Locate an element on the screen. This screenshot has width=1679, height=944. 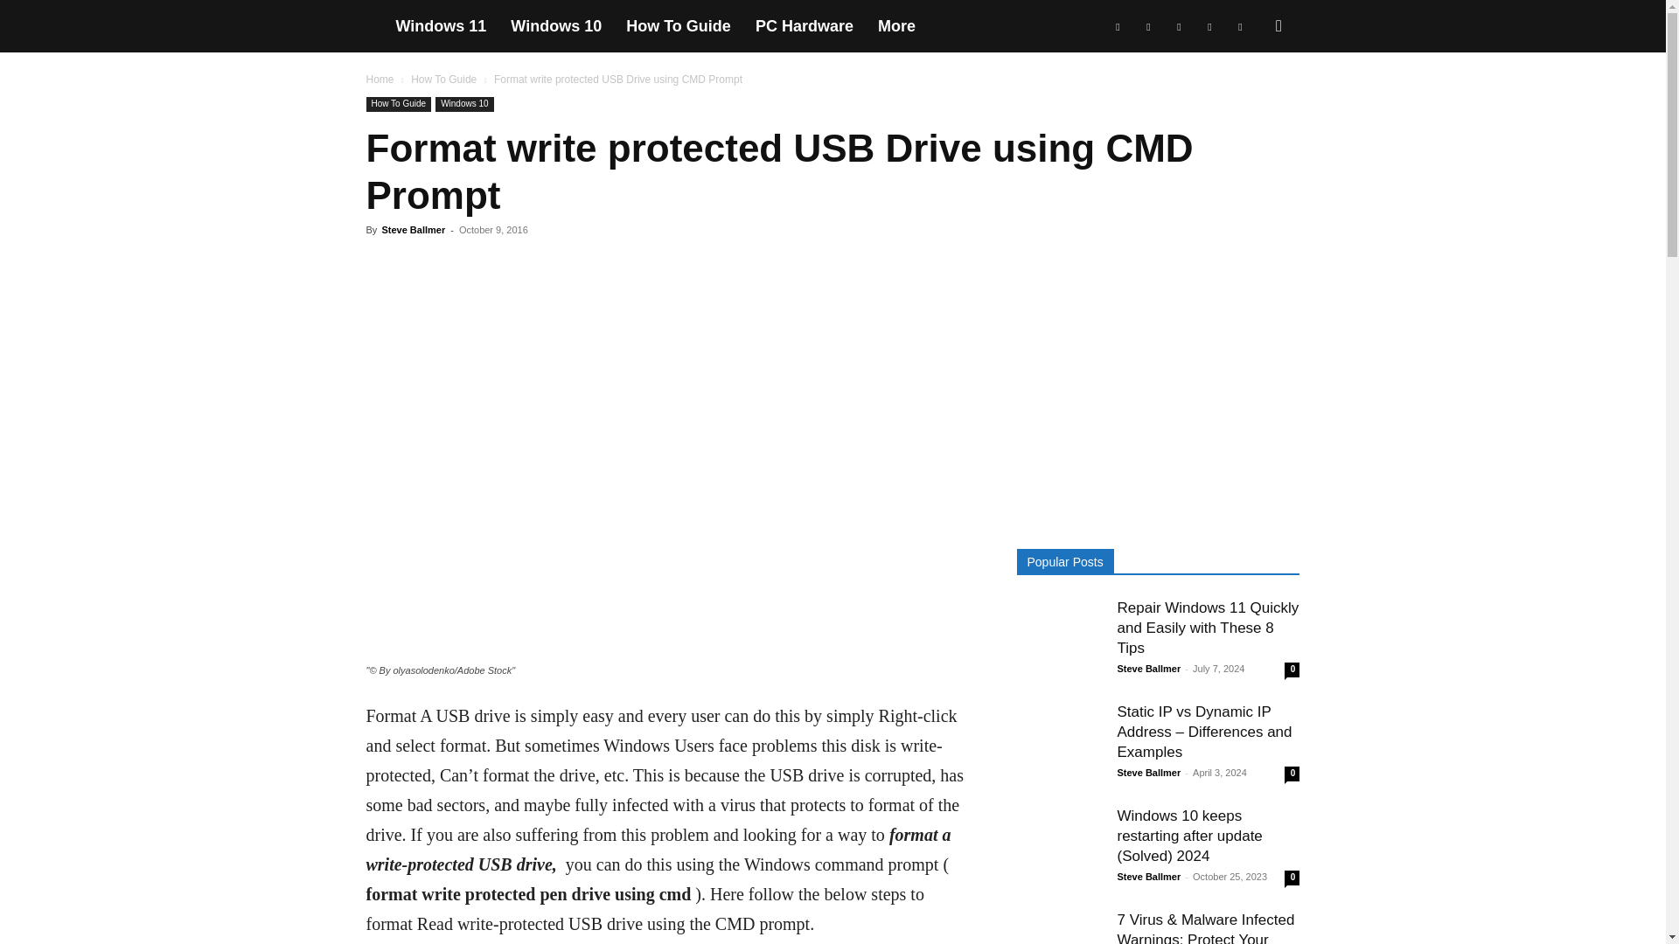
How To Guide is located at coordinates (399, 105).